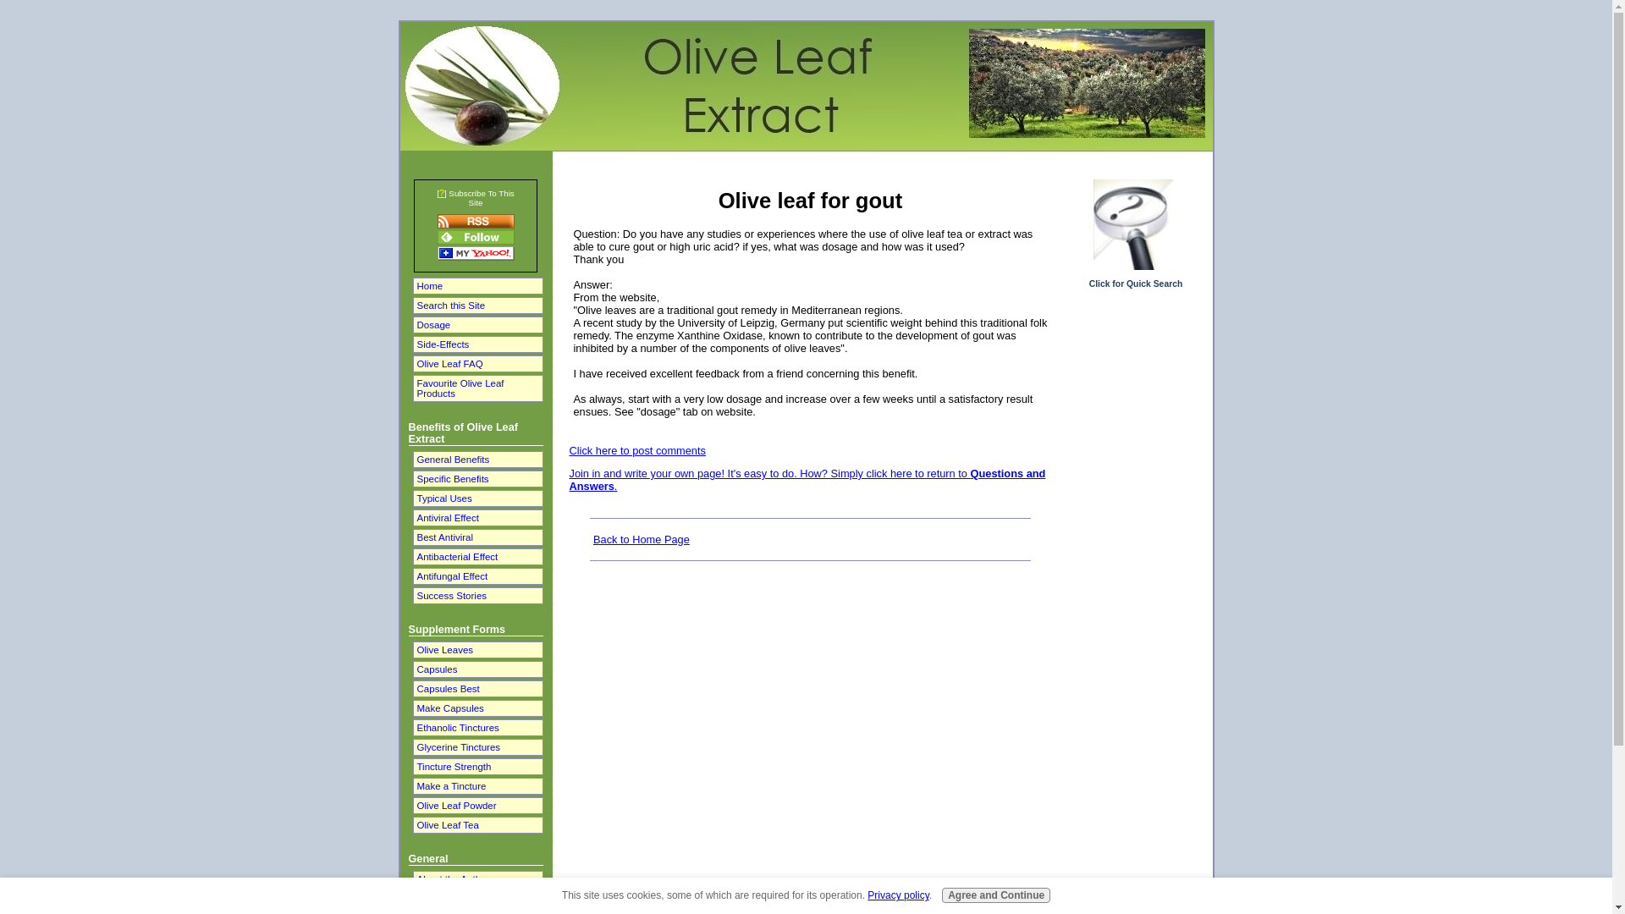 The width and height of the screenshot is (1625, 914). I want to click on Contact Us, so click(476, 899).